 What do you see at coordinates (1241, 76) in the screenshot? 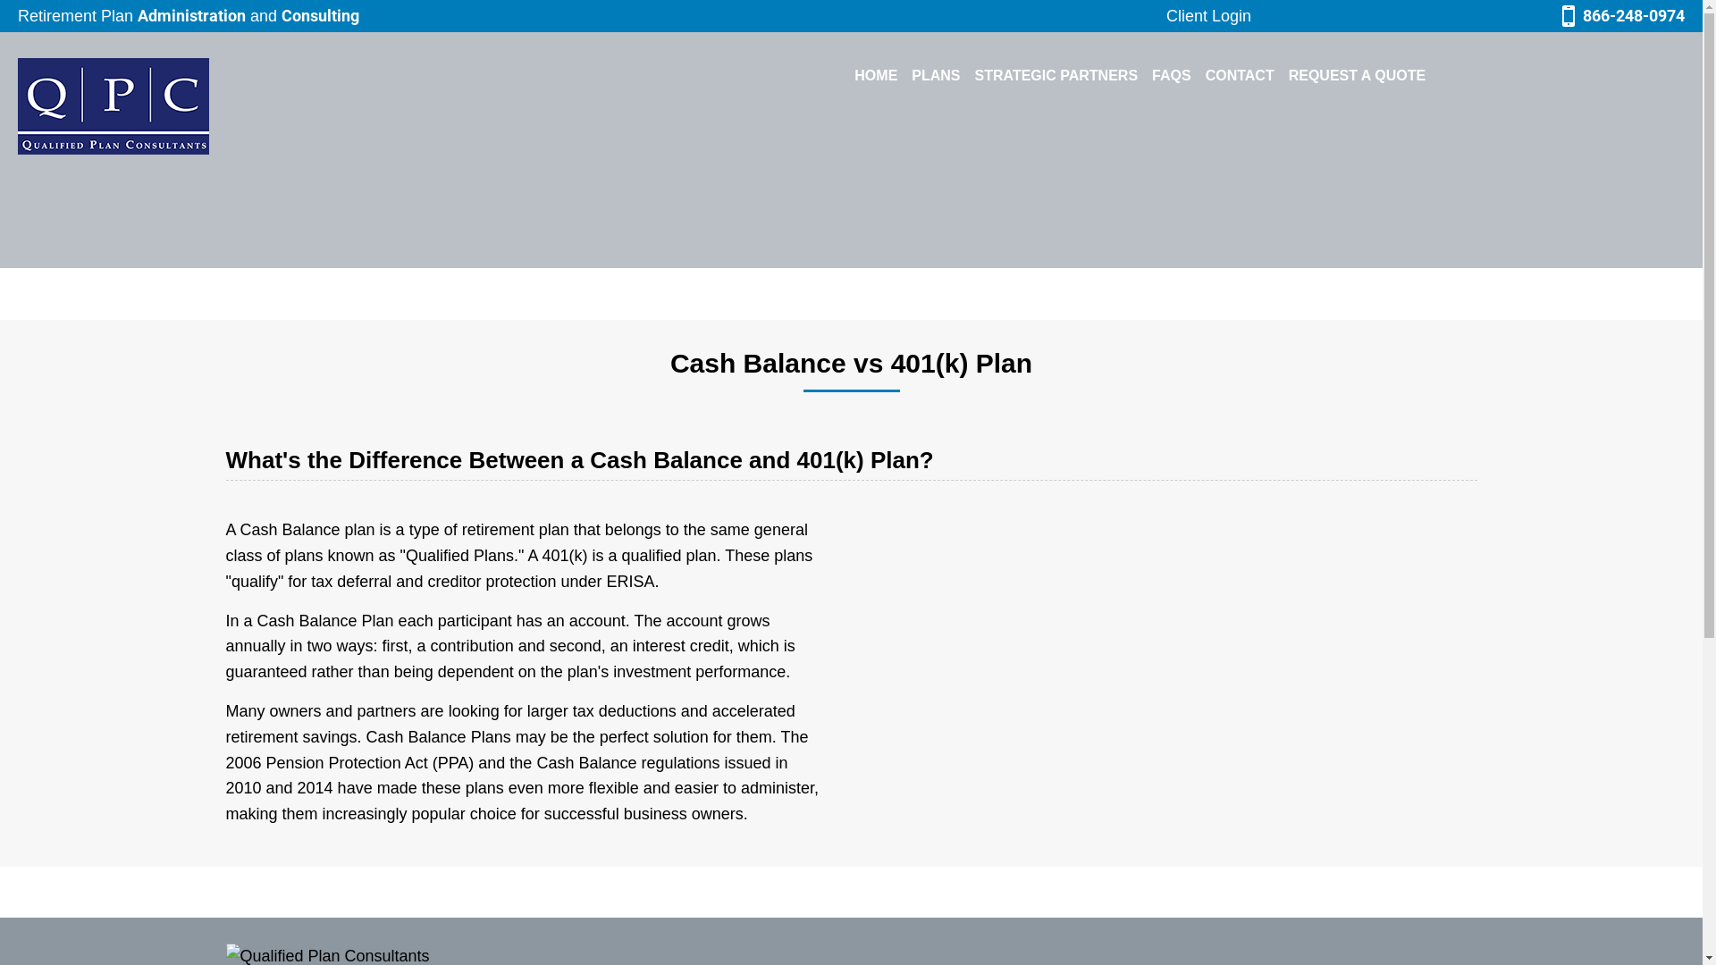
I see `CONTACT` at bounding box center [1241, 76].